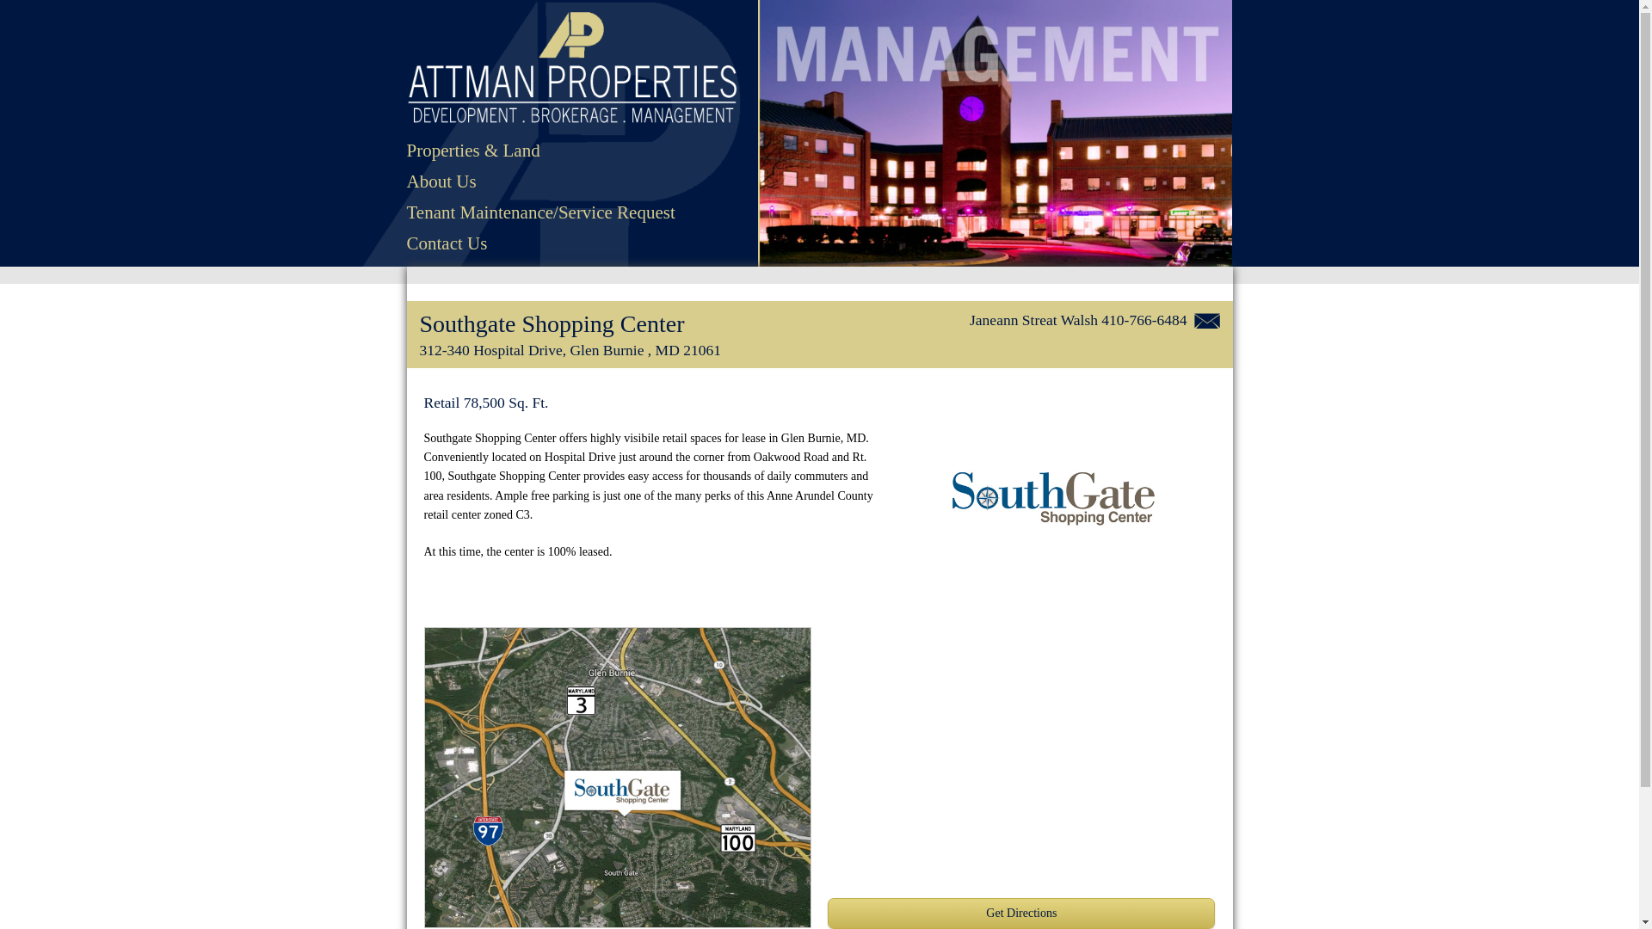 Image resolution: width=1652 pixels, height=929 pixels. What do you see at coordinates (540, 243) in the screenshot?
I see `Contact Us` at bounding box center [540, 243].